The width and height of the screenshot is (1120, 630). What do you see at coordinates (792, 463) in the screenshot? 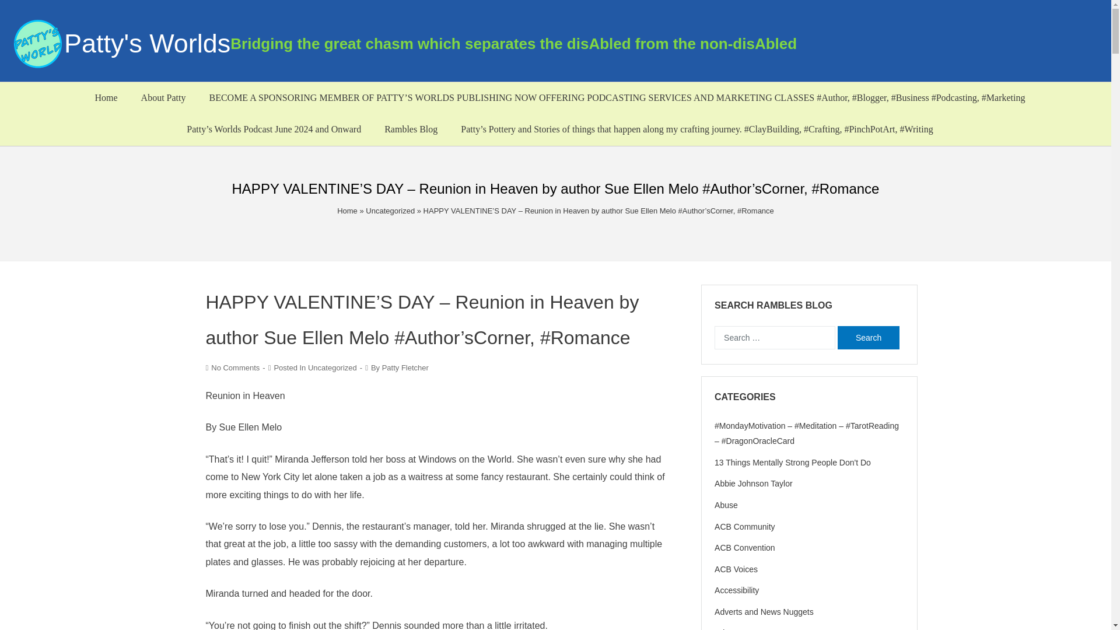
I see `13 Things Mentally Strong People Don't Do` at bounding box center [792, 463].